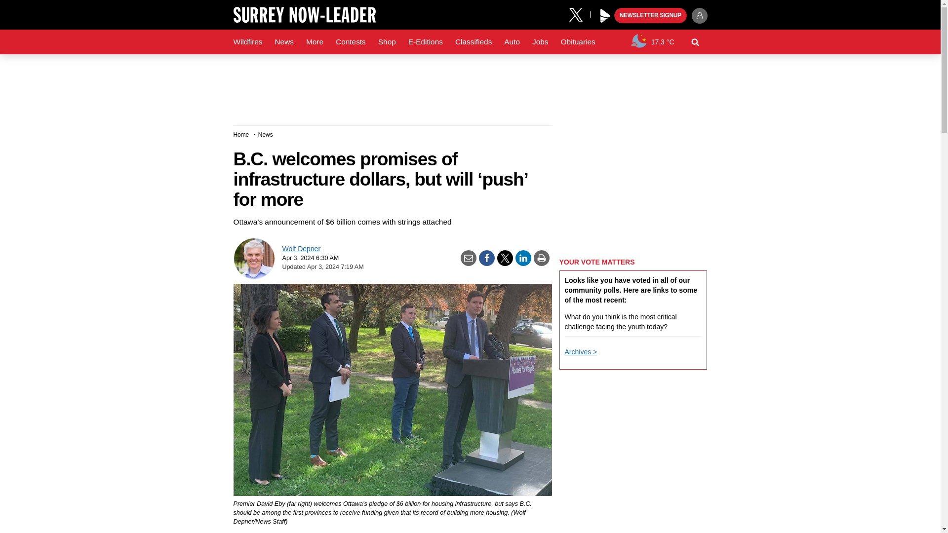 Image resolution: width=948 pixels, height=533 pixels. I want to click on Play, so click(605, 16).